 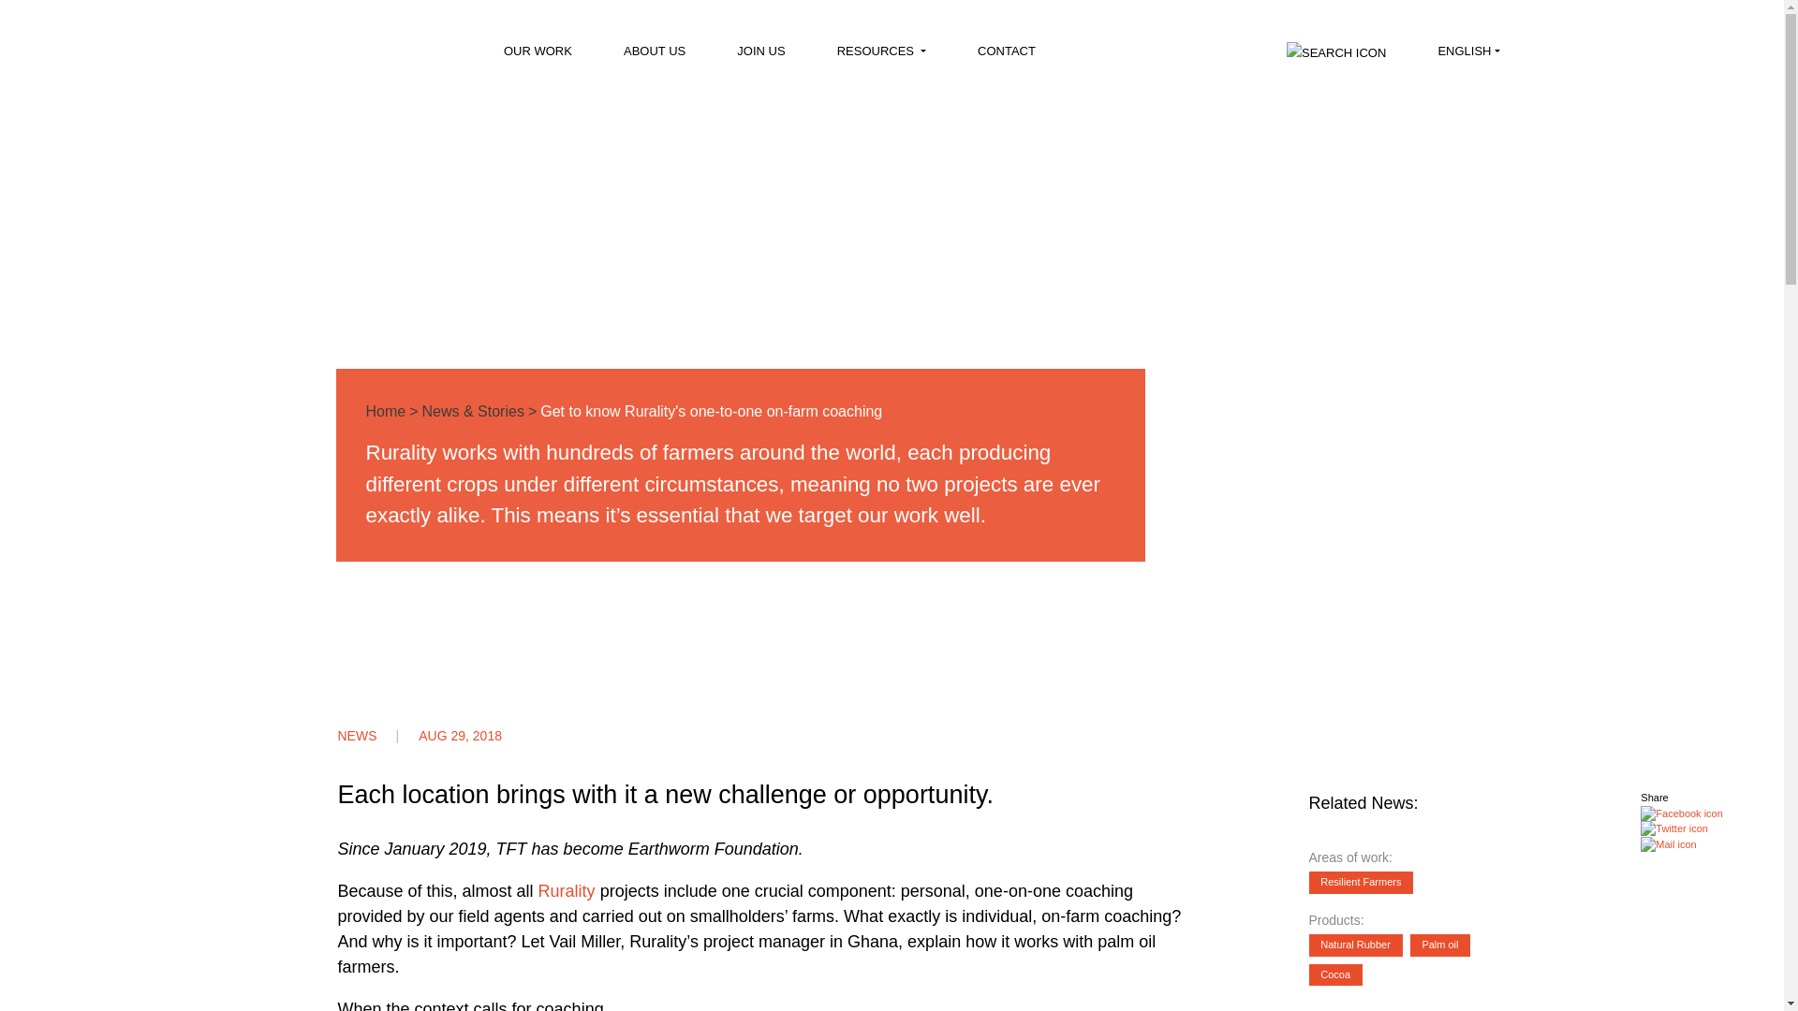 I want to click on Share via E-mail, so click(x=1681, y=844).